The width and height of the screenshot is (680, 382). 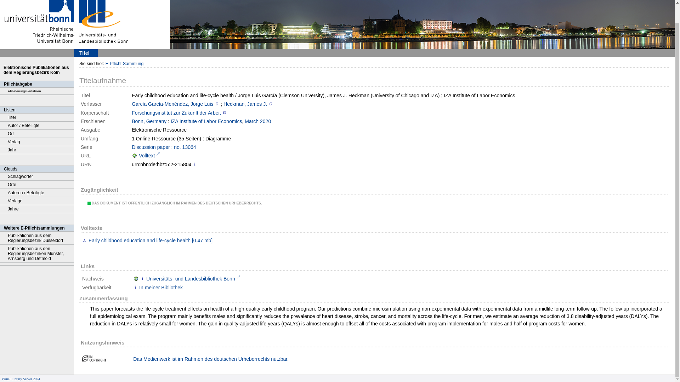 What do you see at coordinates (37, 185) in the screenshot?
I see `Orte` at bounding box center [37, 185].